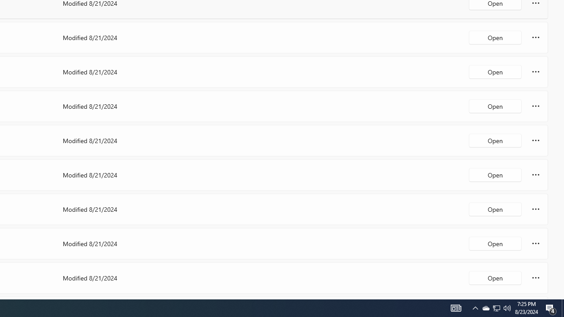 This screenshot has width=564, height=317. I want to click on Open, so click(495, 277).